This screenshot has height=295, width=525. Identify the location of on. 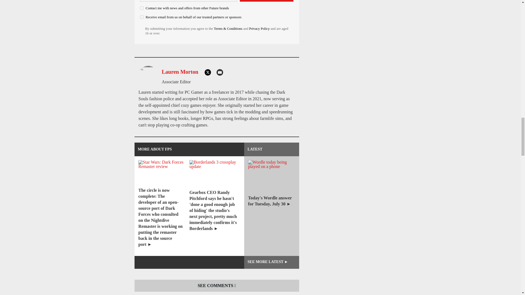
(142, 8).